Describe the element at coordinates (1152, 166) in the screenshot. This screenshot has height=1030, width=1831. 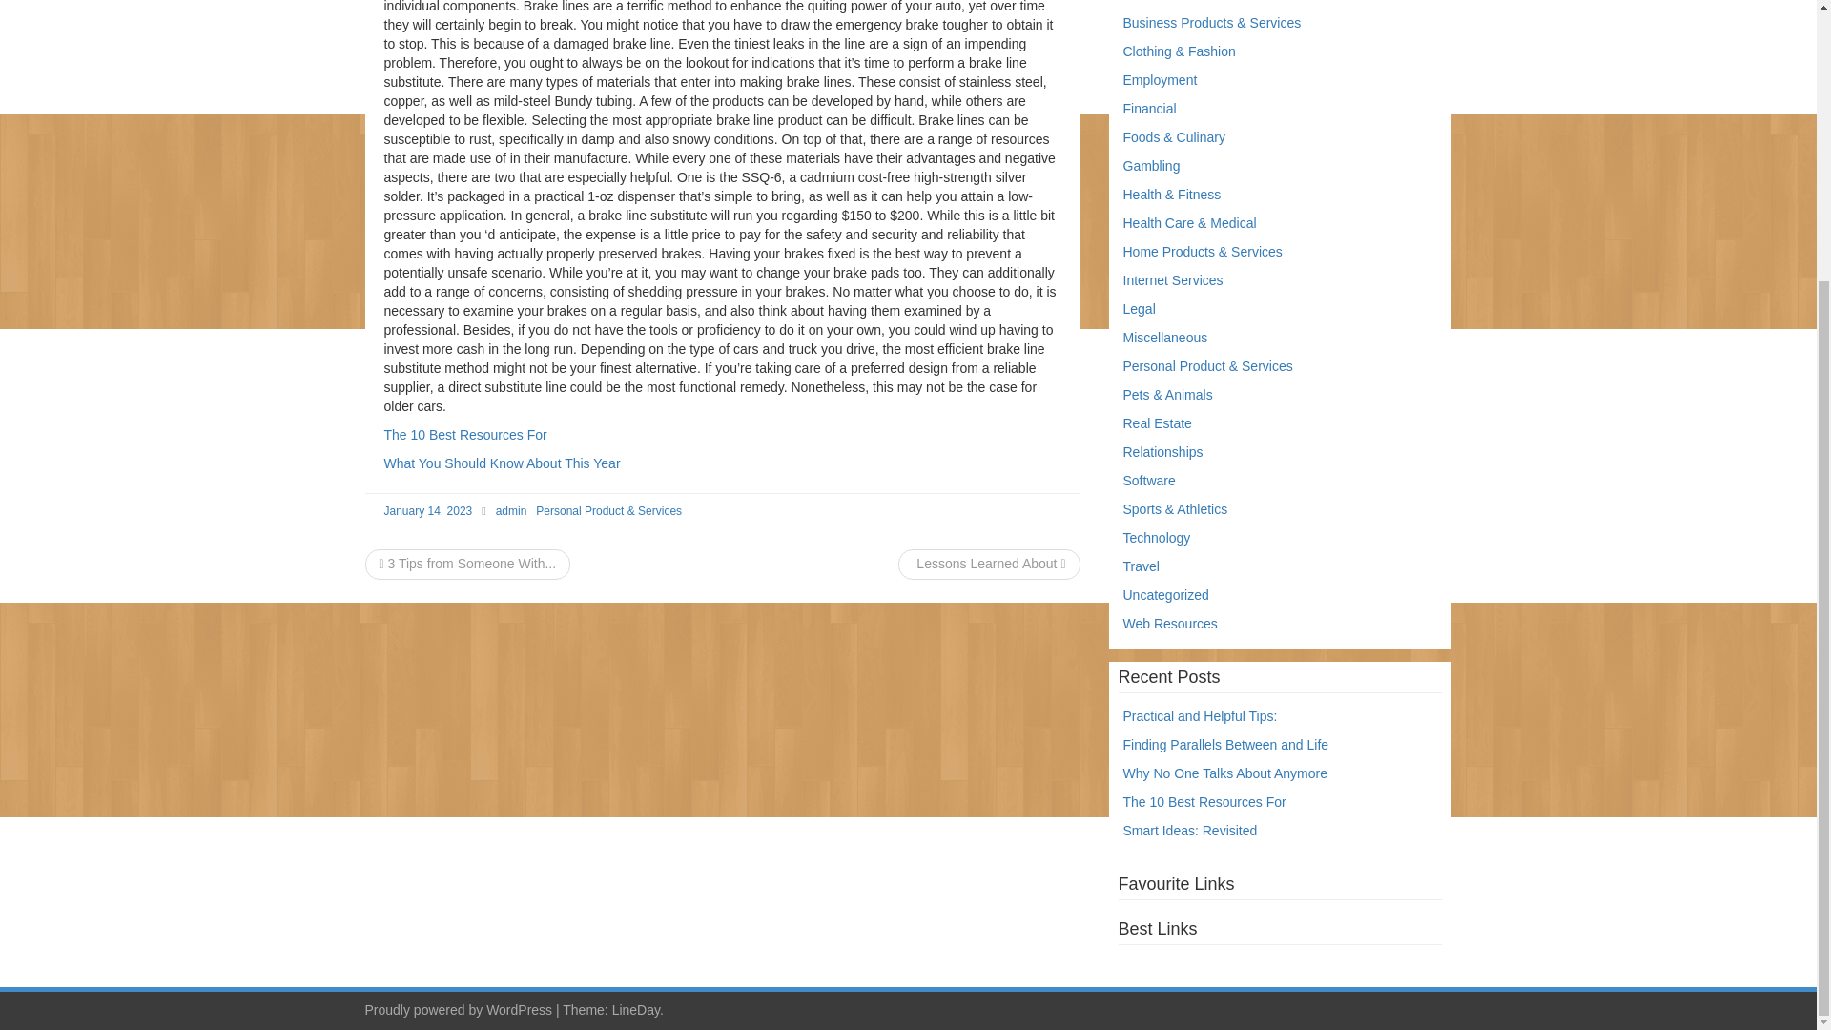
I see `Gambling` at that location.